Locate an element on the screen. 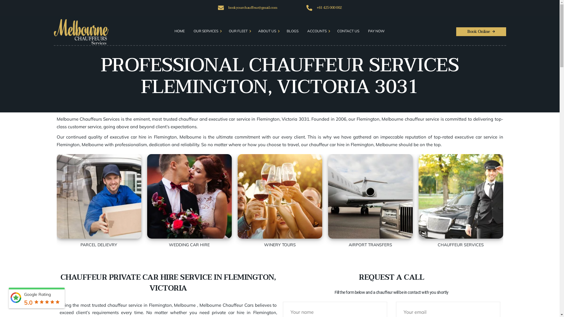 The height and width of the screenshot is (317, 564). AIRPORT TRANSFERS is located at coordinates (370, 201).